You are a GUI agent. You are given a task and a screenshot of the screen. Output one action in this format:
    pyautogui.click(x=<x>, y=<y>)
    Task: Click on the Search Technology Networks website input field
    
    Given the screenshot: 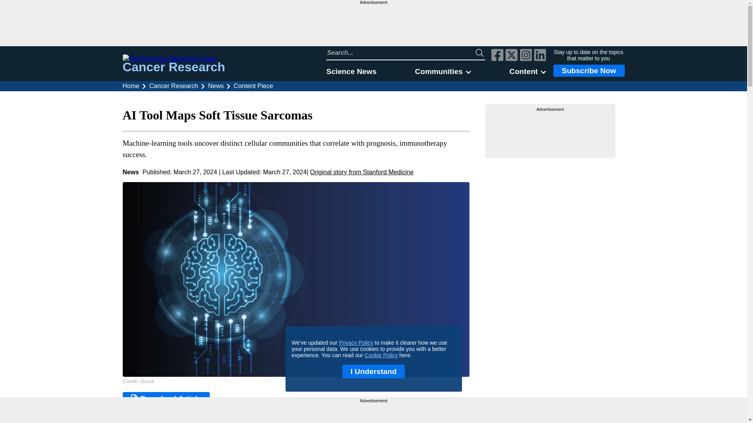 What is the action you would take?
    pyautogui.click(x=401, y=52)
    